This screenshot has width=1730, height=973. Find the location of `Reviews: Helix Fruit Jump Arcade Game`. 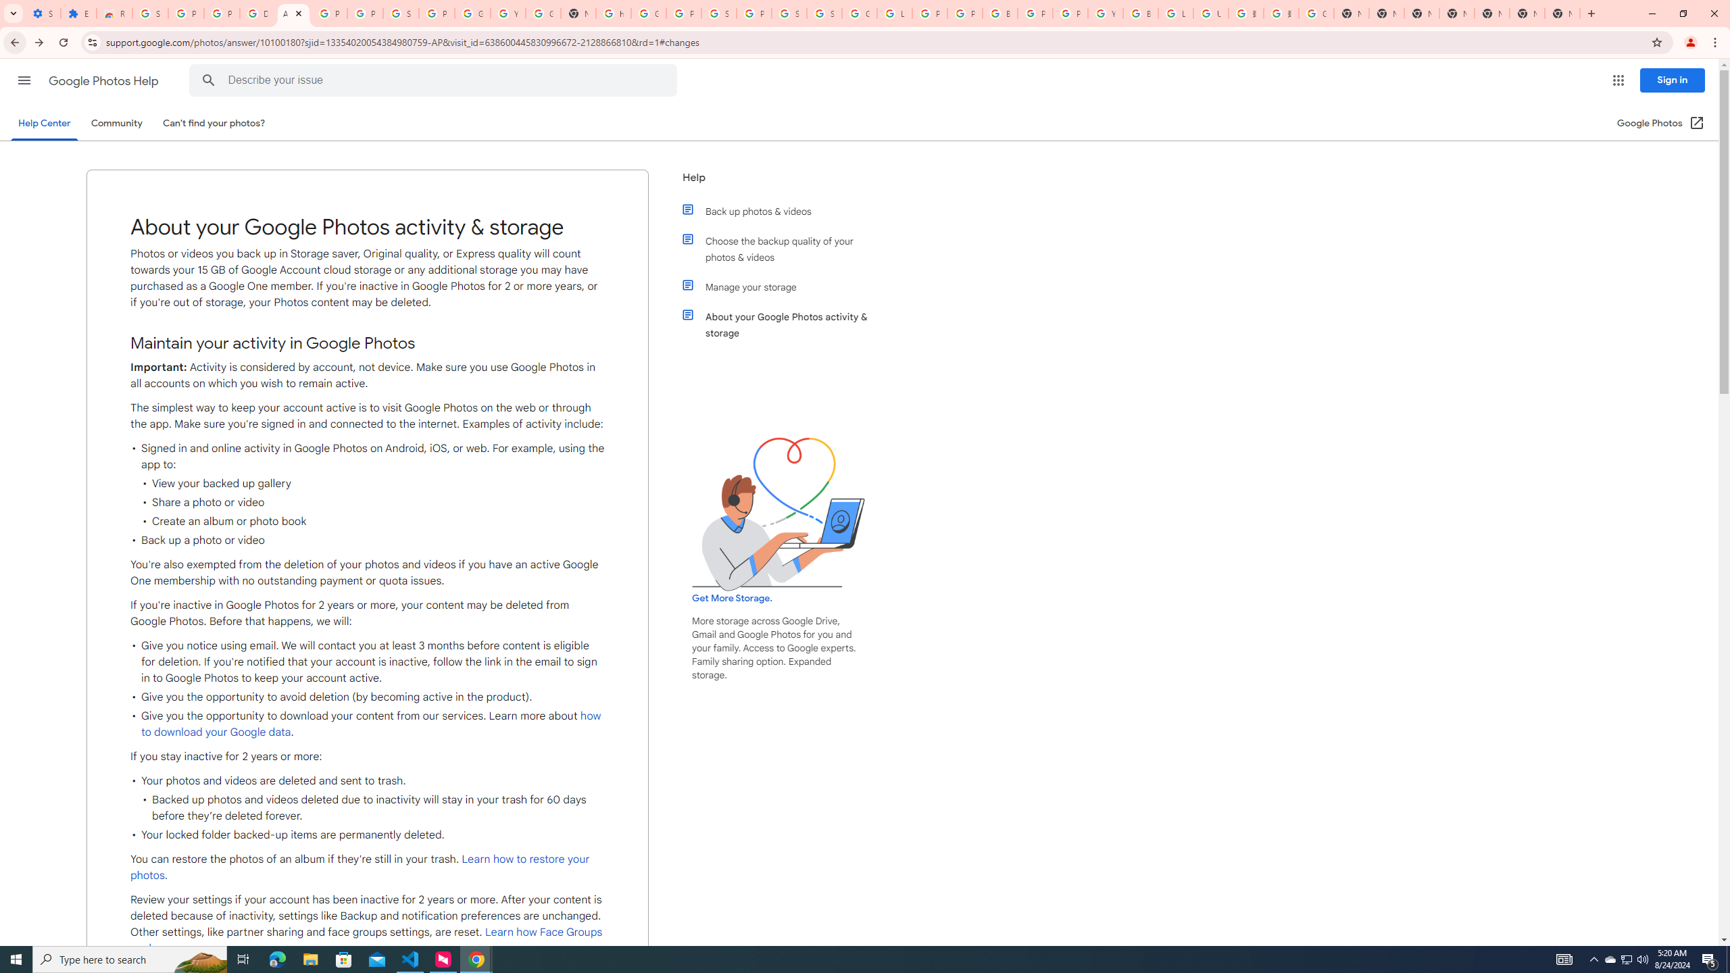

Reviews: Helix Fruit Jump Arcade Game is located at coordinates (114, 14).